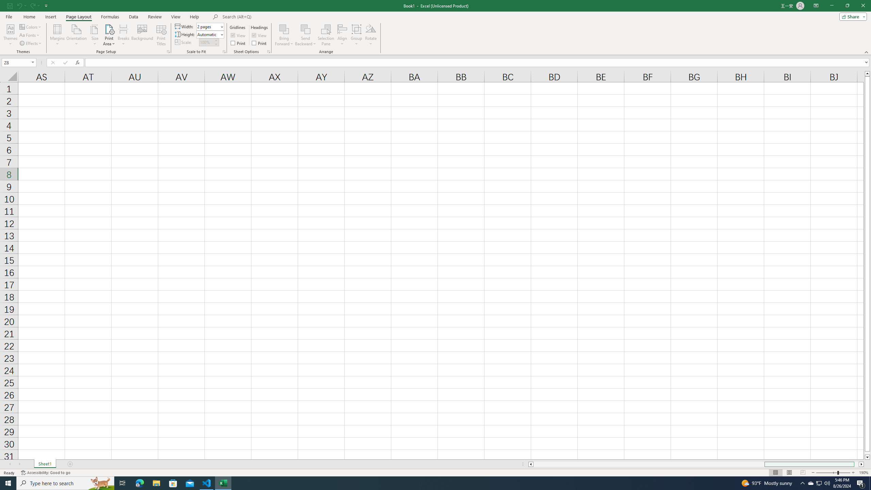 The image size is (871, 490). I want to click on Open, so click(33, 62).